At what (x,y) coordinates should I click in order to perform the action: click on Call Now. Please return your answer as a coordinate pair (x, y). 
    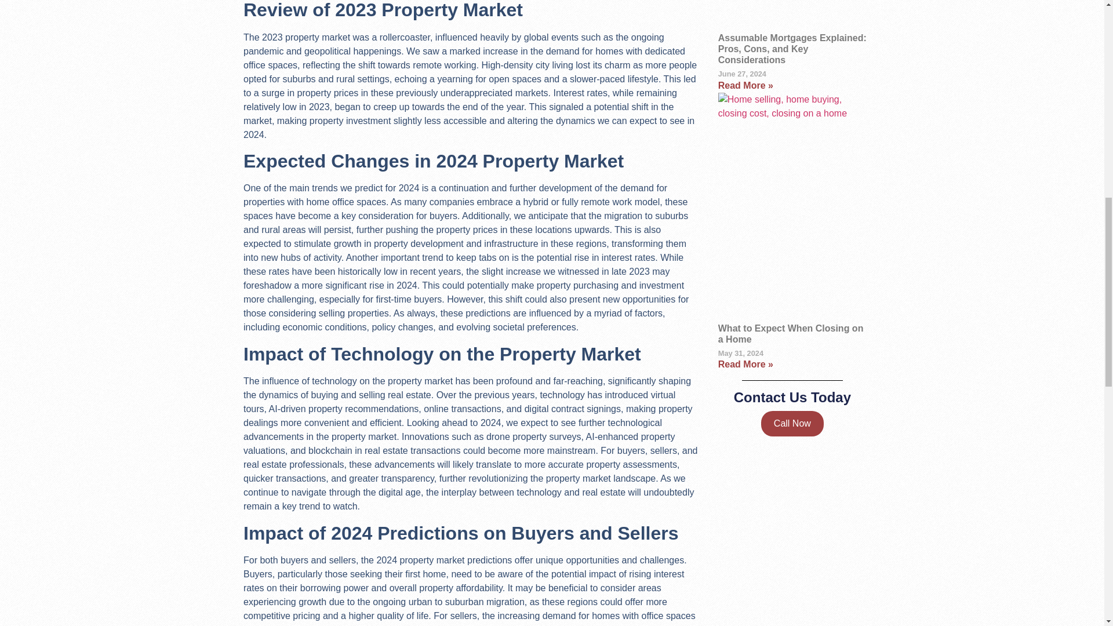
    Looking at the image, I should click on (792, 423).